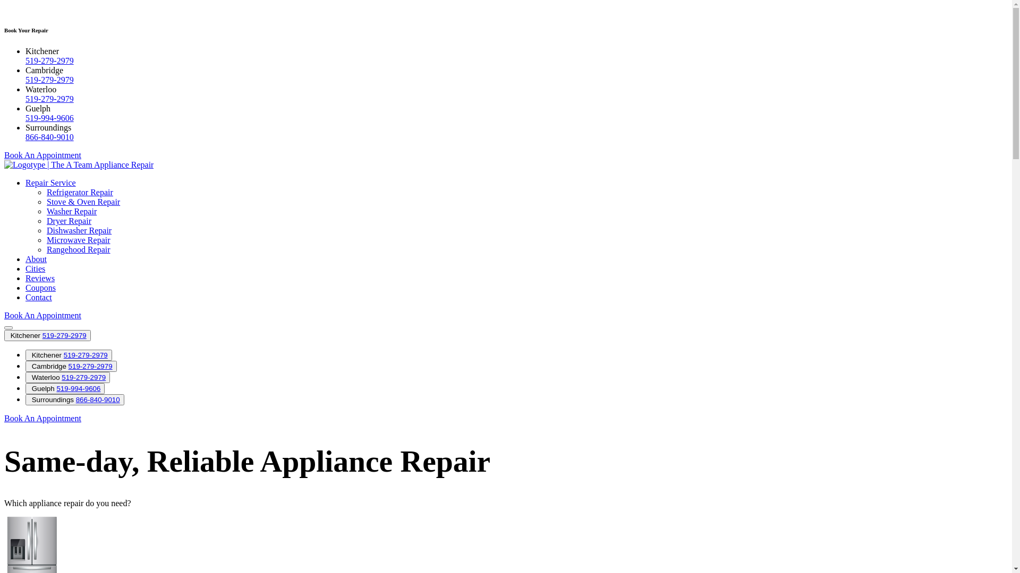 The width and height of the screenshot is (1020, 573). I want to click on Kitchener 519-279-2979, so click(48, 335).